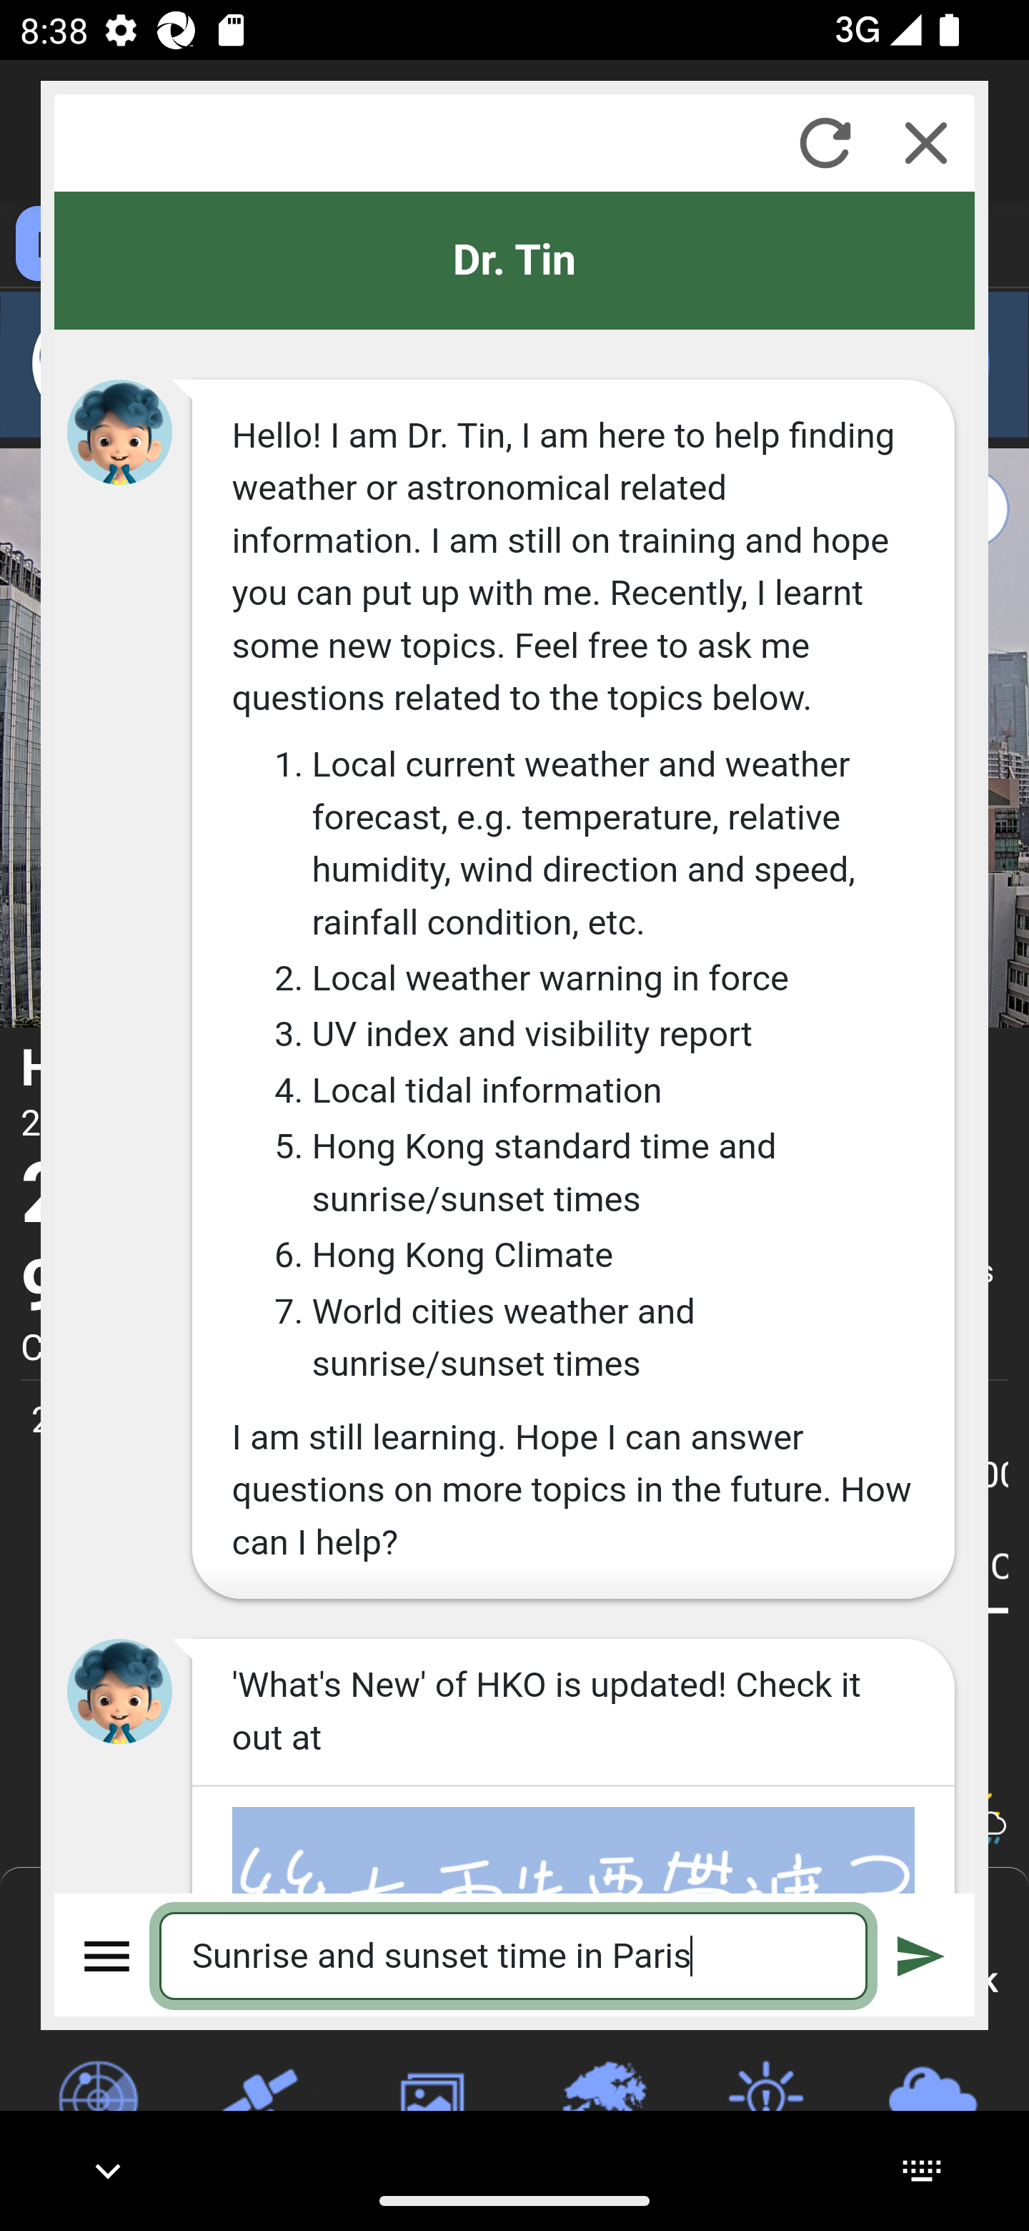 Image resolution: width=1029 pixels, height=2231 pixels. I want to click on Sunrise and sunset time in Paris, so click(514, 1955).